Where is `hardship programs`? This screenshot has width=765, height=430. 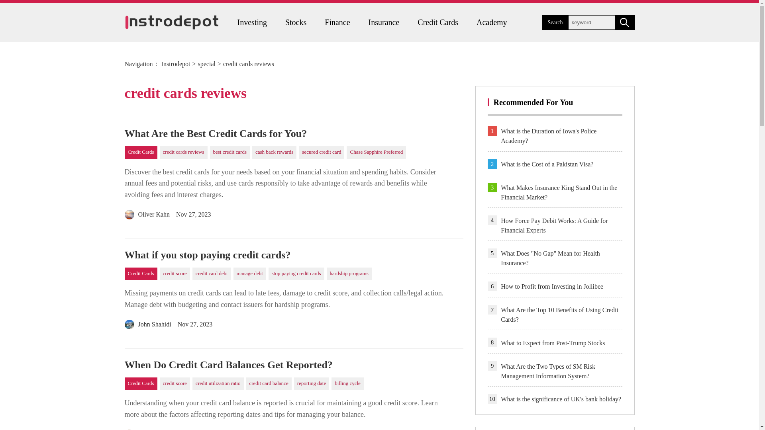 hardship programs is located at coordinates (349, 274).